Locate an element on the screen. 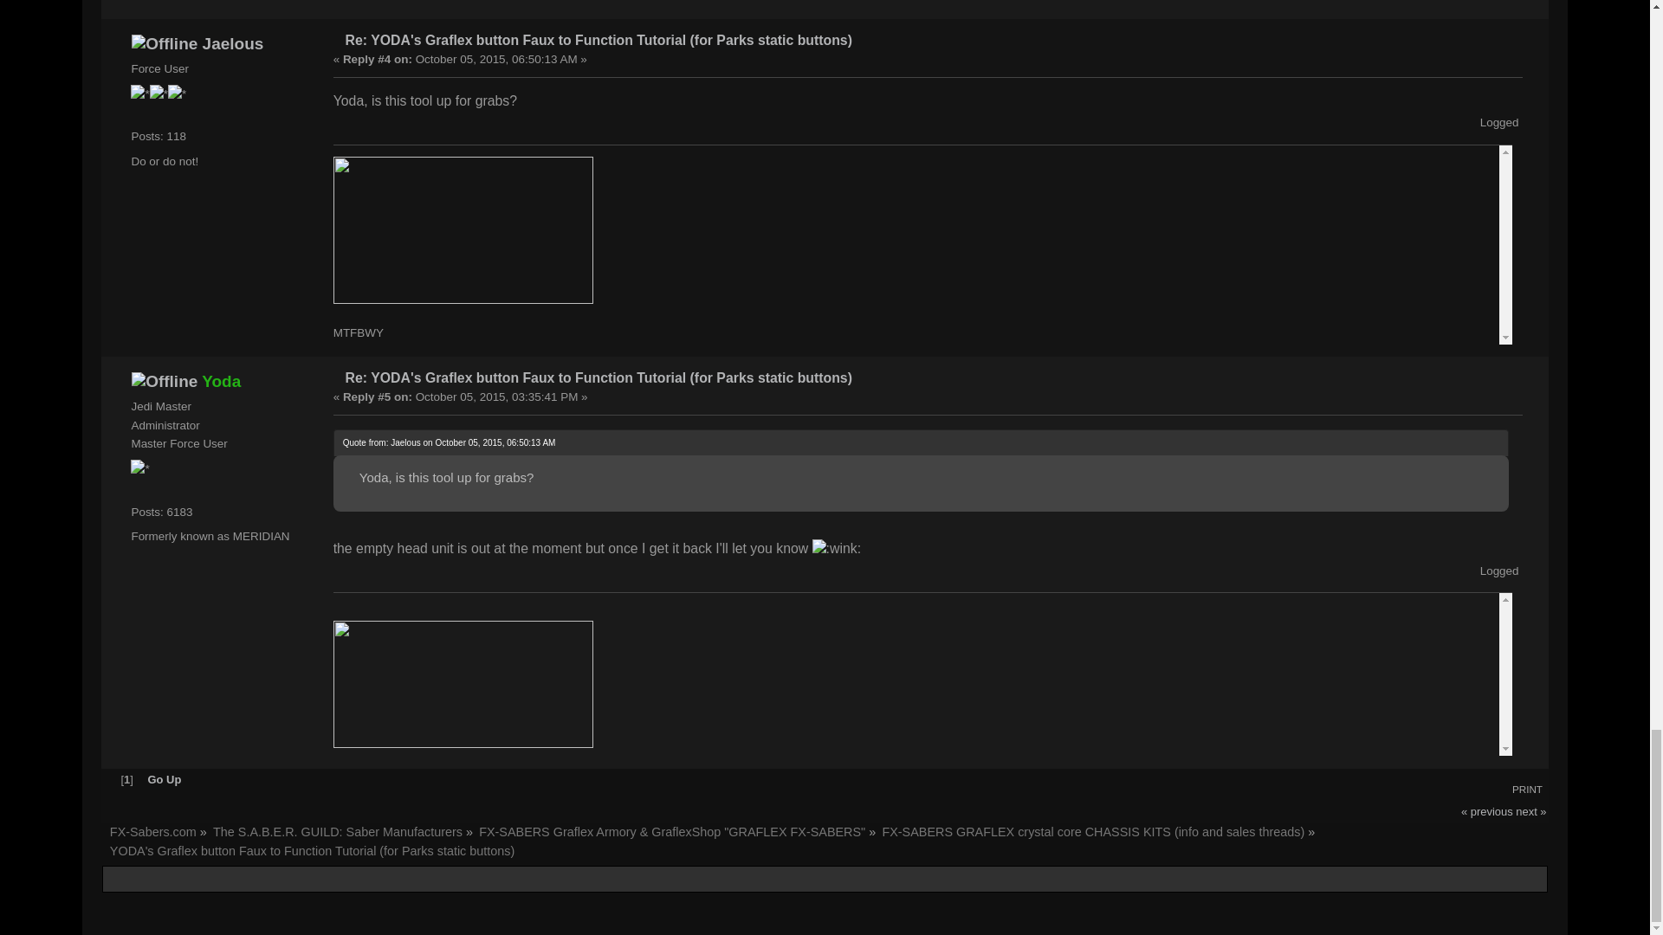  View the profile of Yoda is located at coordinates (221, 381).